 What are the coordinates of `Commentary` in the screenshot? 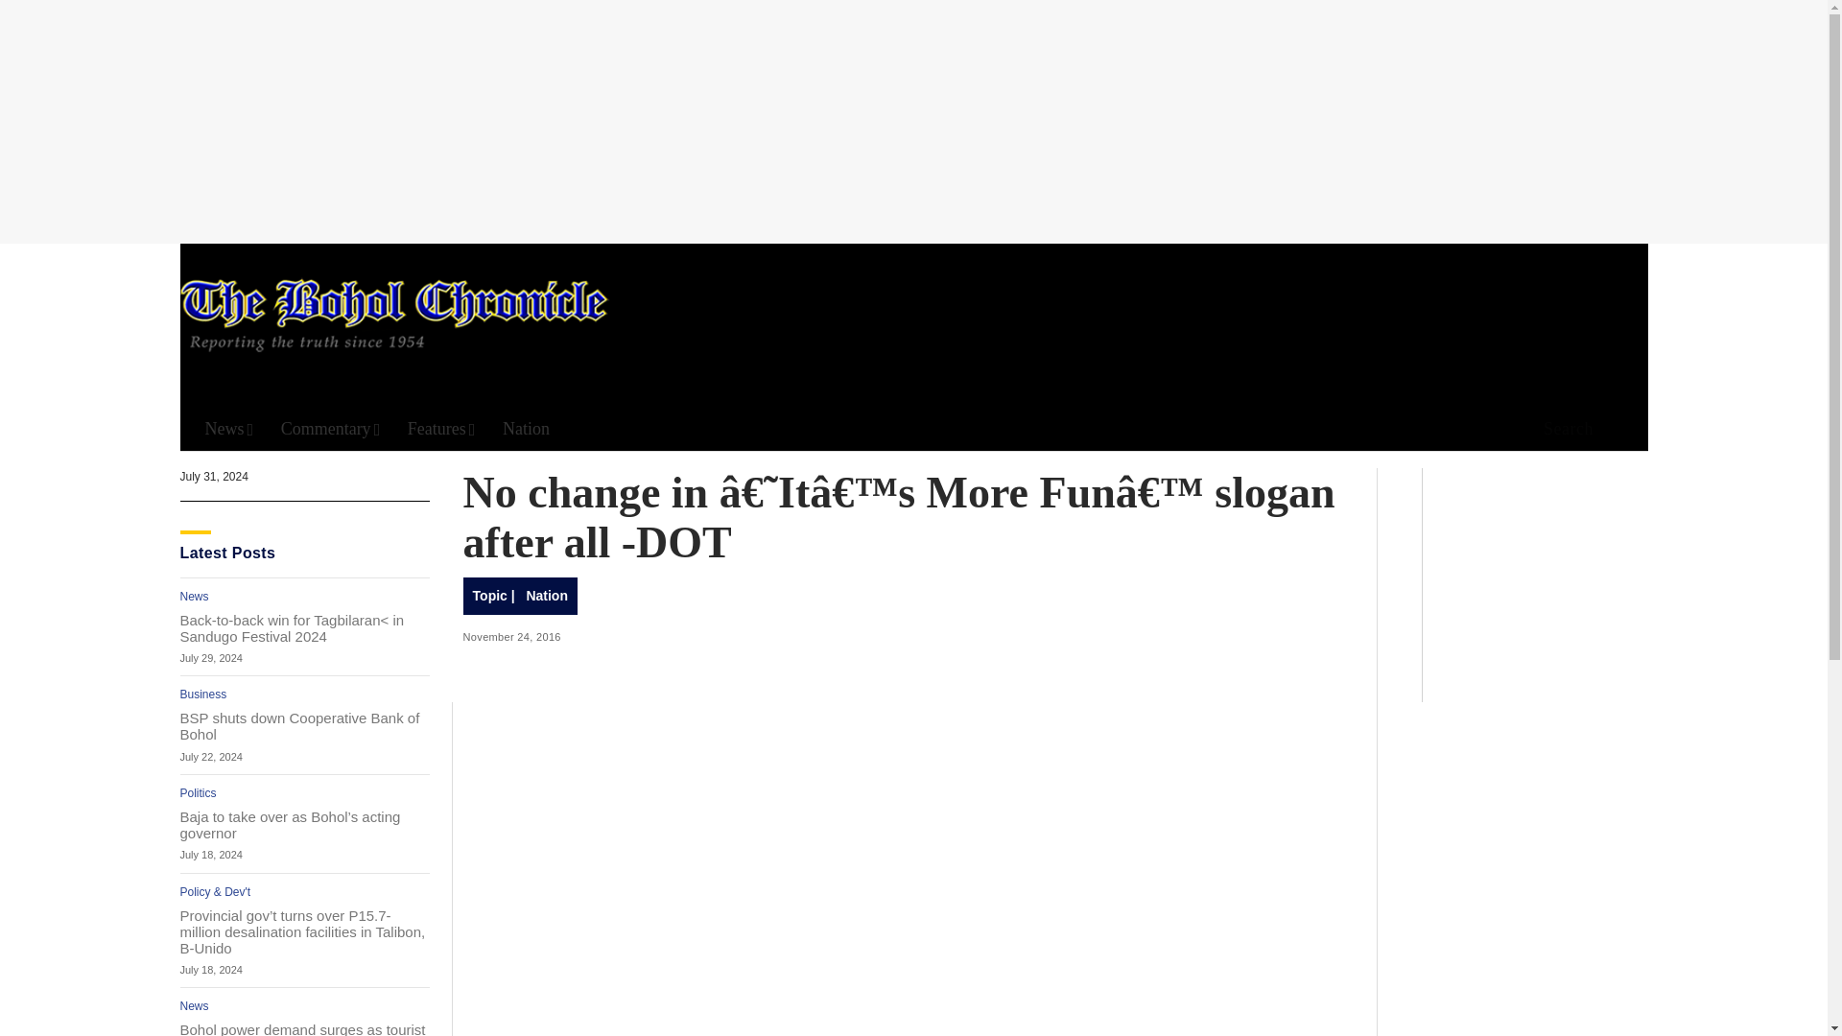 It's located at (331, 429).